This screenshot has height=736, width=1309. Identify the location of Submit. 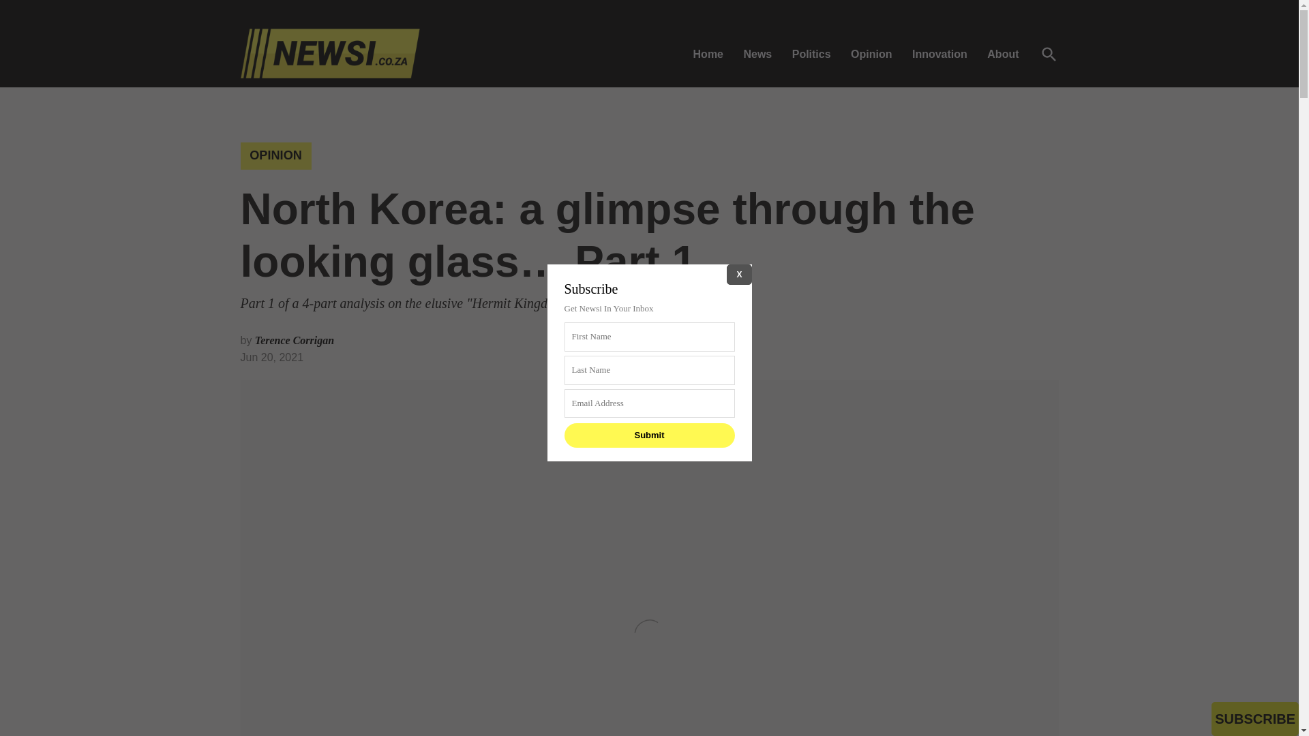
(649, 435).